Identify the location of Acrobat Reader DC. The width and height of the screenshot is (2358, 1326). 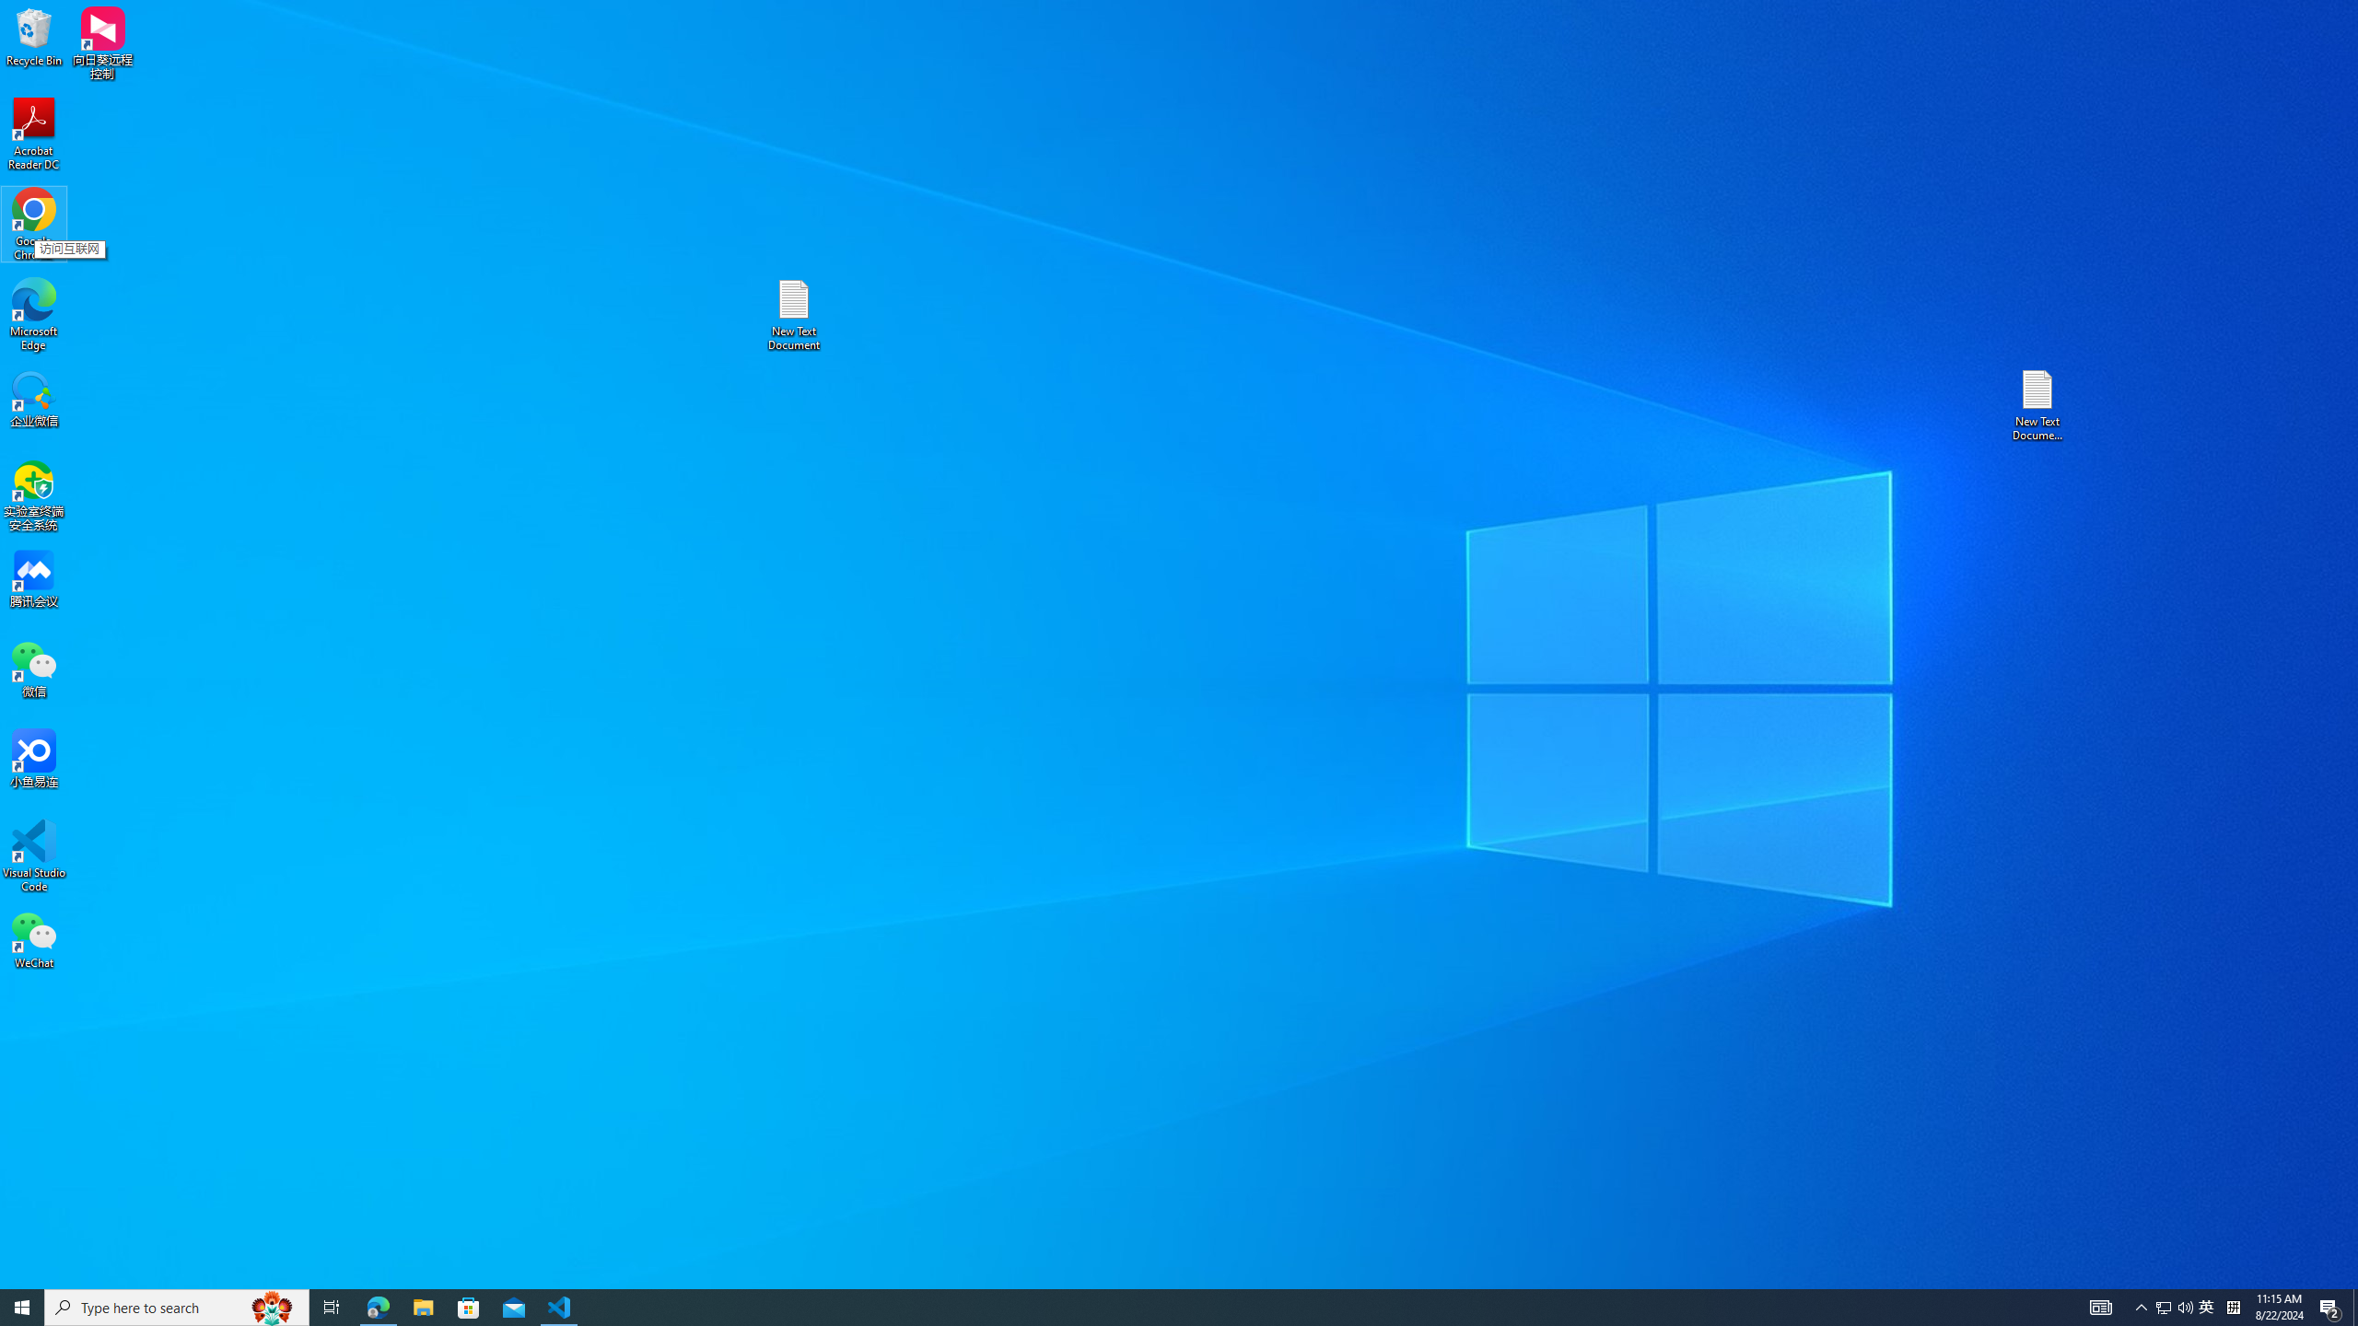
(34, 134).